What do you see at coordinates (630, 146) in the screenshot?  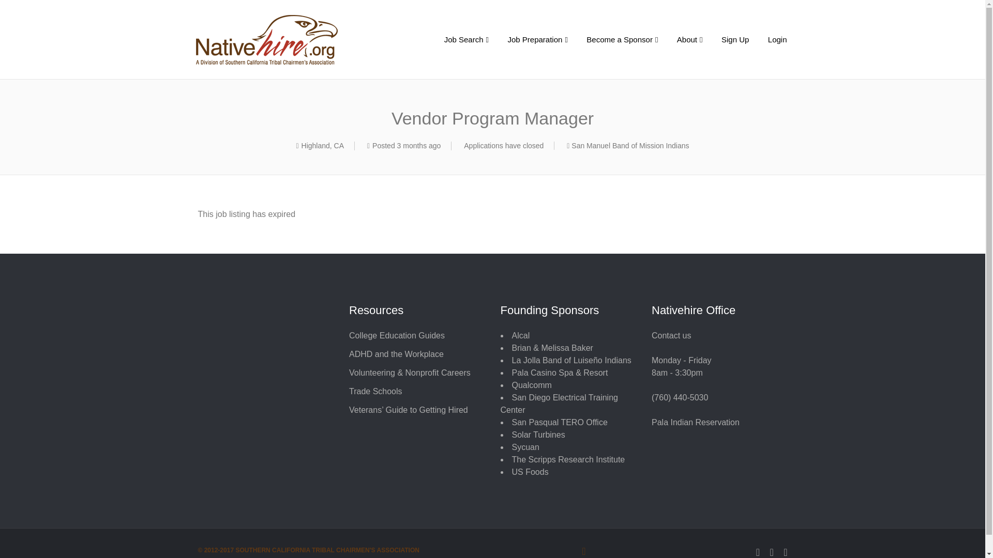 I see `San Manuel Band of Mission Indians` at bounding box center [630, 146].